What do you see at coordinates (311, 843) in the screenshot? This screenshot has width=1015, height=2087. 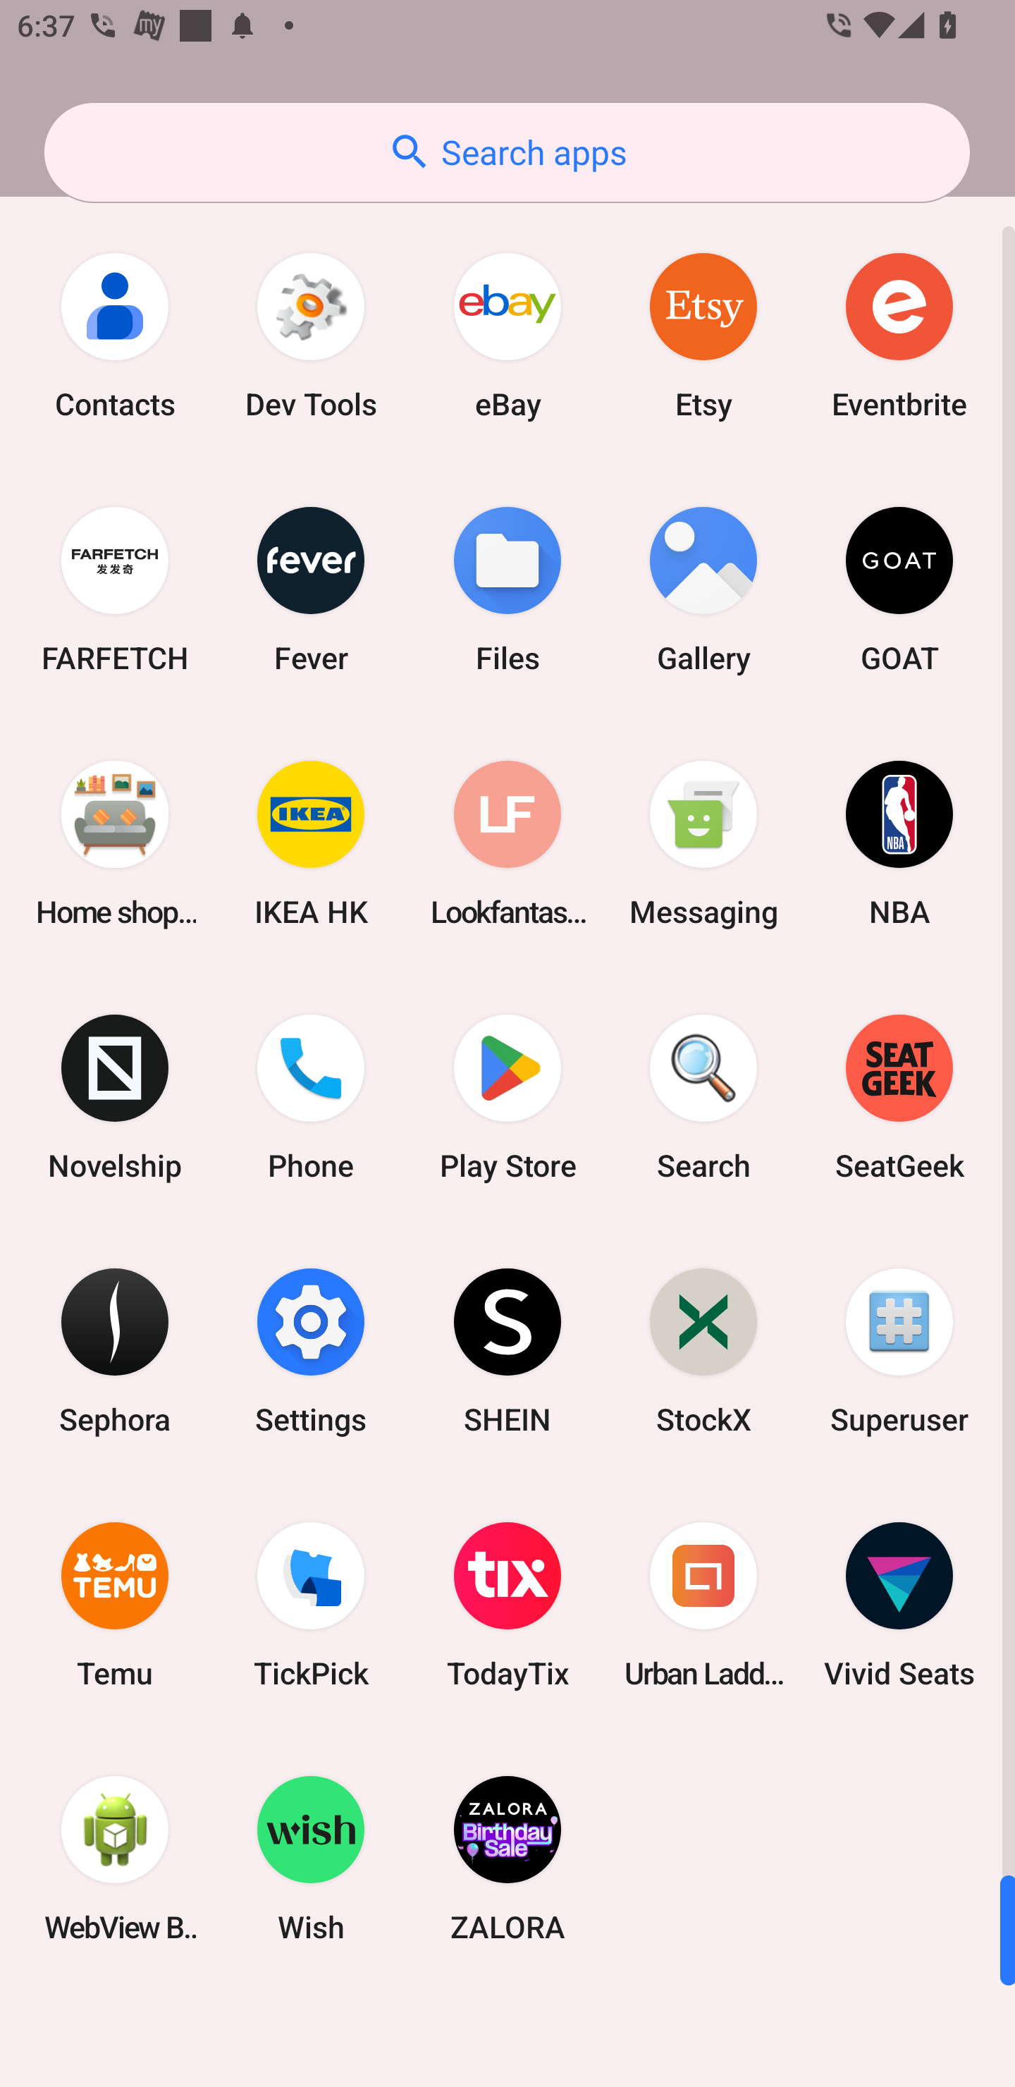 I see `IKEA HK` at bounding box center [311, 843].